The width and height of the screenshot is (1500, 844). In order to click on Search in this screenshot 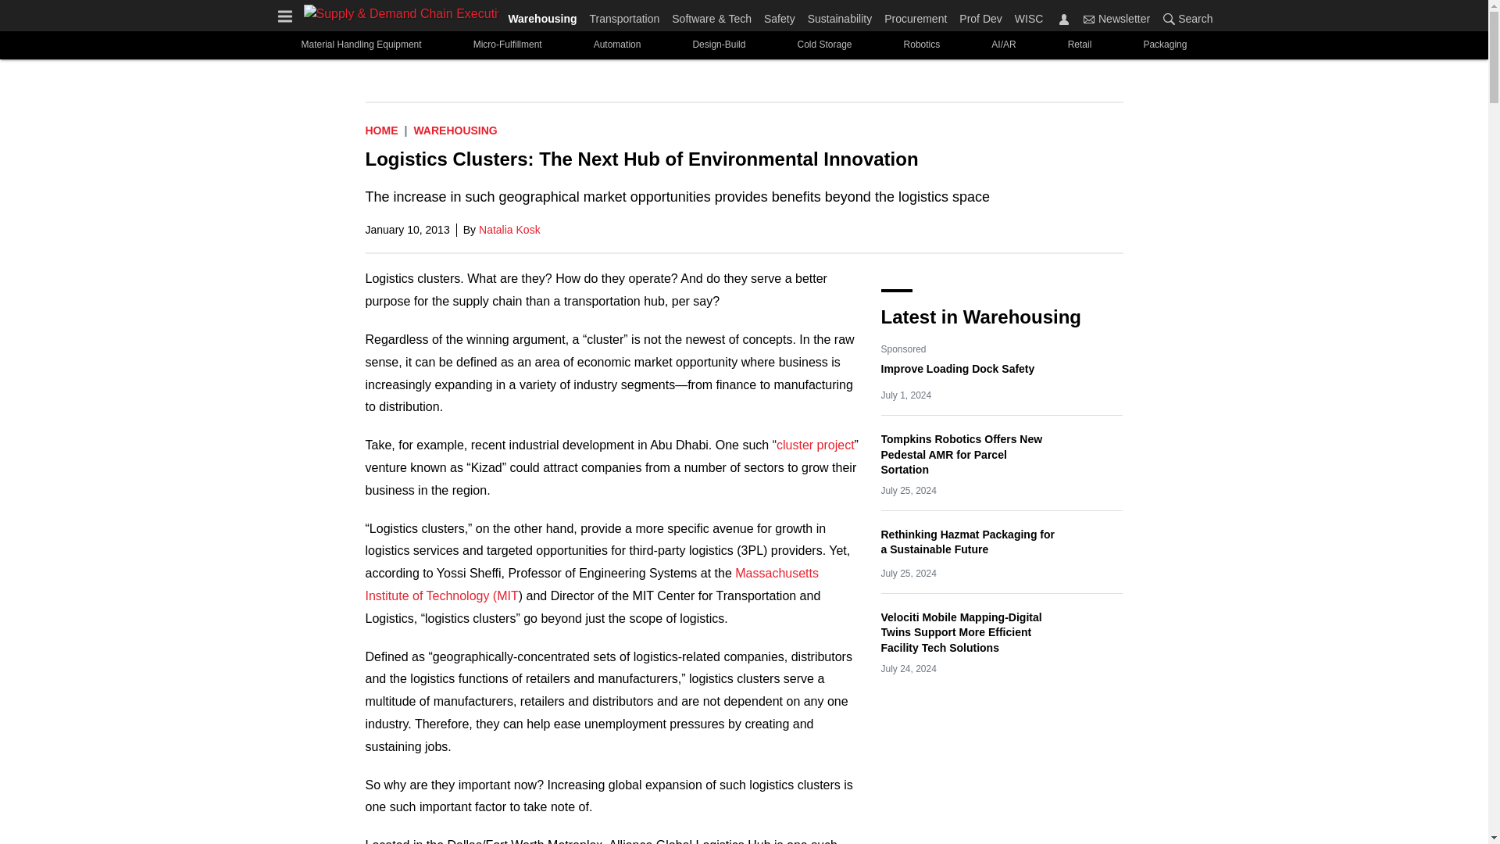, I will do `click(1184, 18)`.